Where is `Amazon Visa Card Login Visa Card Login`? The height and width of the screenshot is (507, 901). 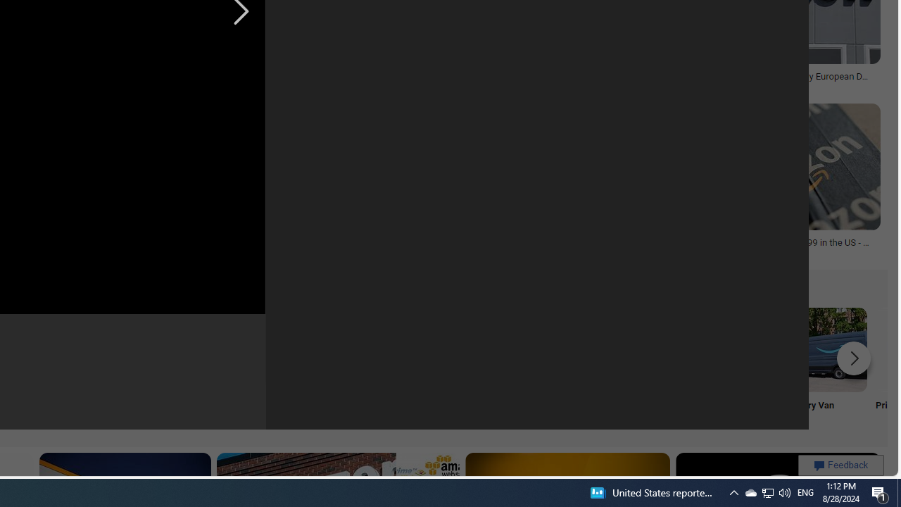
Amazon Visa Card Login Visa Card Login is located at coordinates (453, 368).